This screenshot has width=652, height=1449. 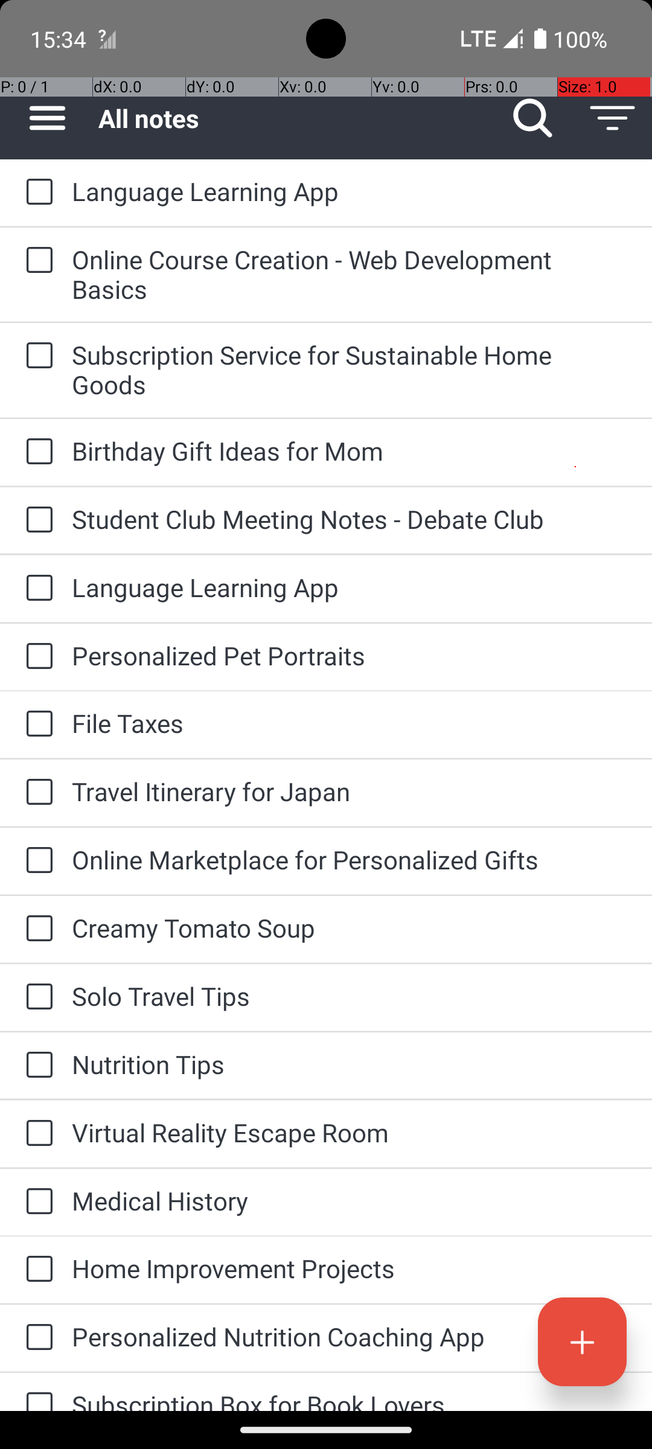 I want to click on to-do: Home Improvement Projects, so click(x=36, y=1270).